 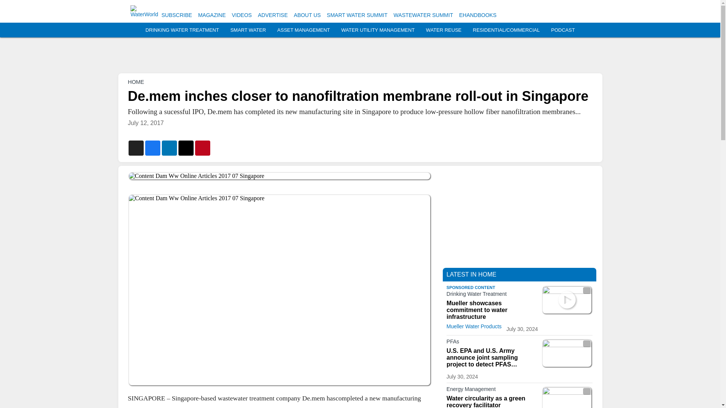 What do you see at coordinates (272, 15) in the screenshot?
I see `ADVERTISE` at bounding box center [272, 15].